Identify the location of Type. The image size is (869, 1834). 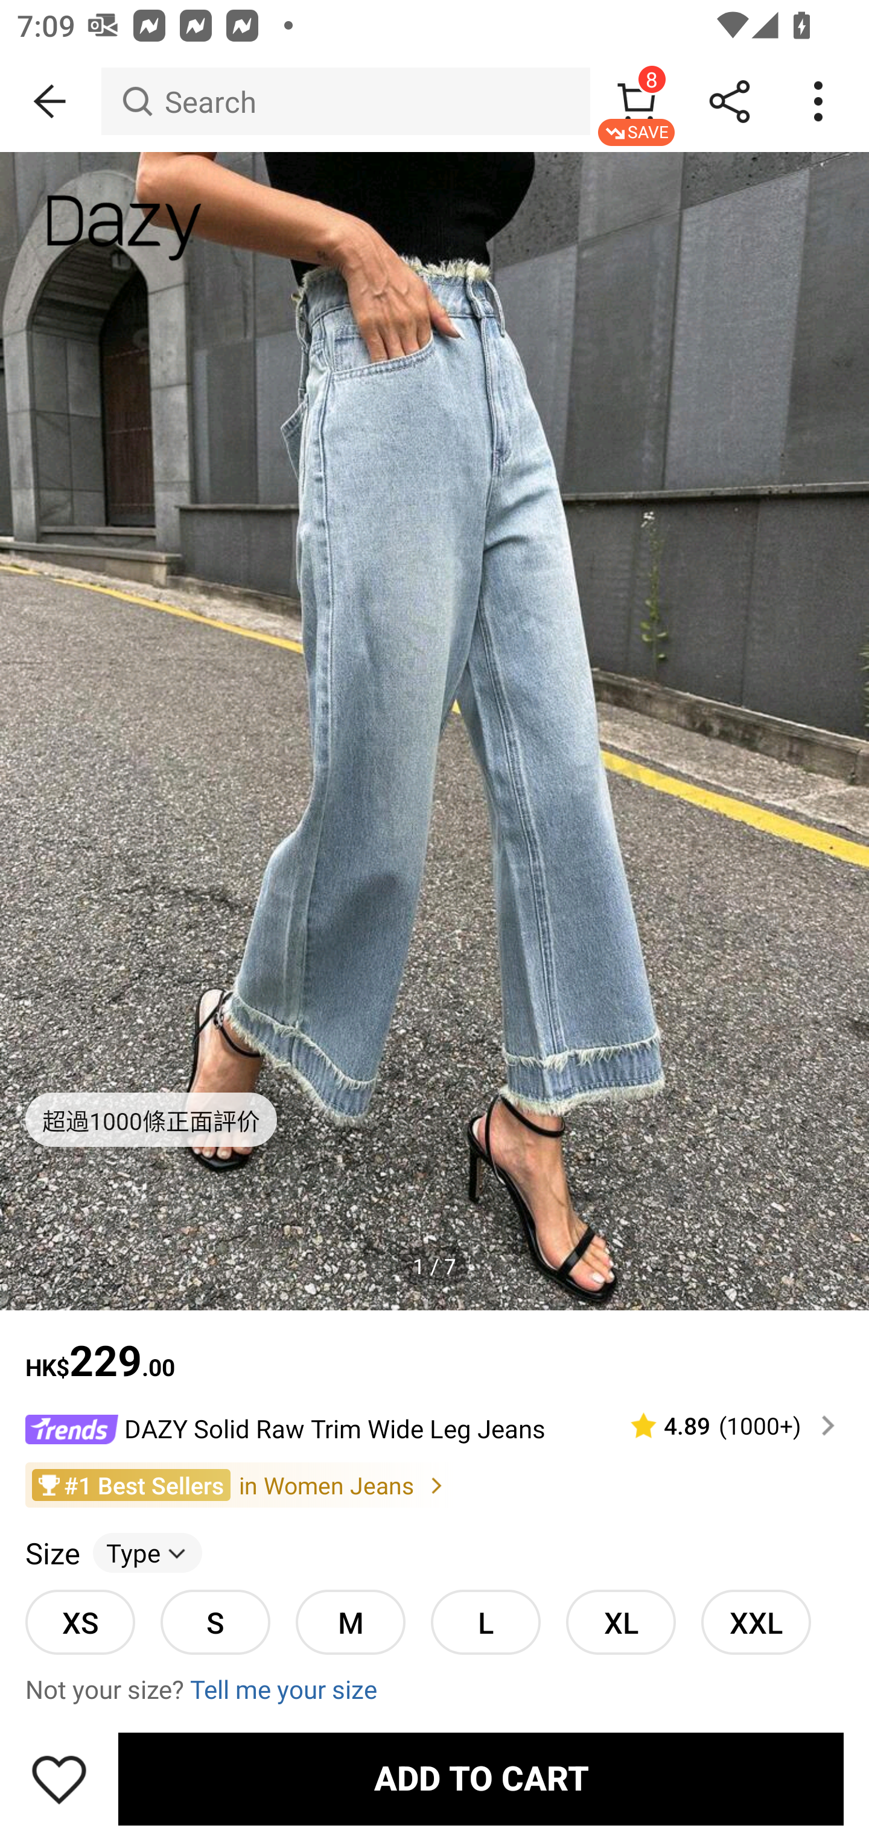
(147, 1553).